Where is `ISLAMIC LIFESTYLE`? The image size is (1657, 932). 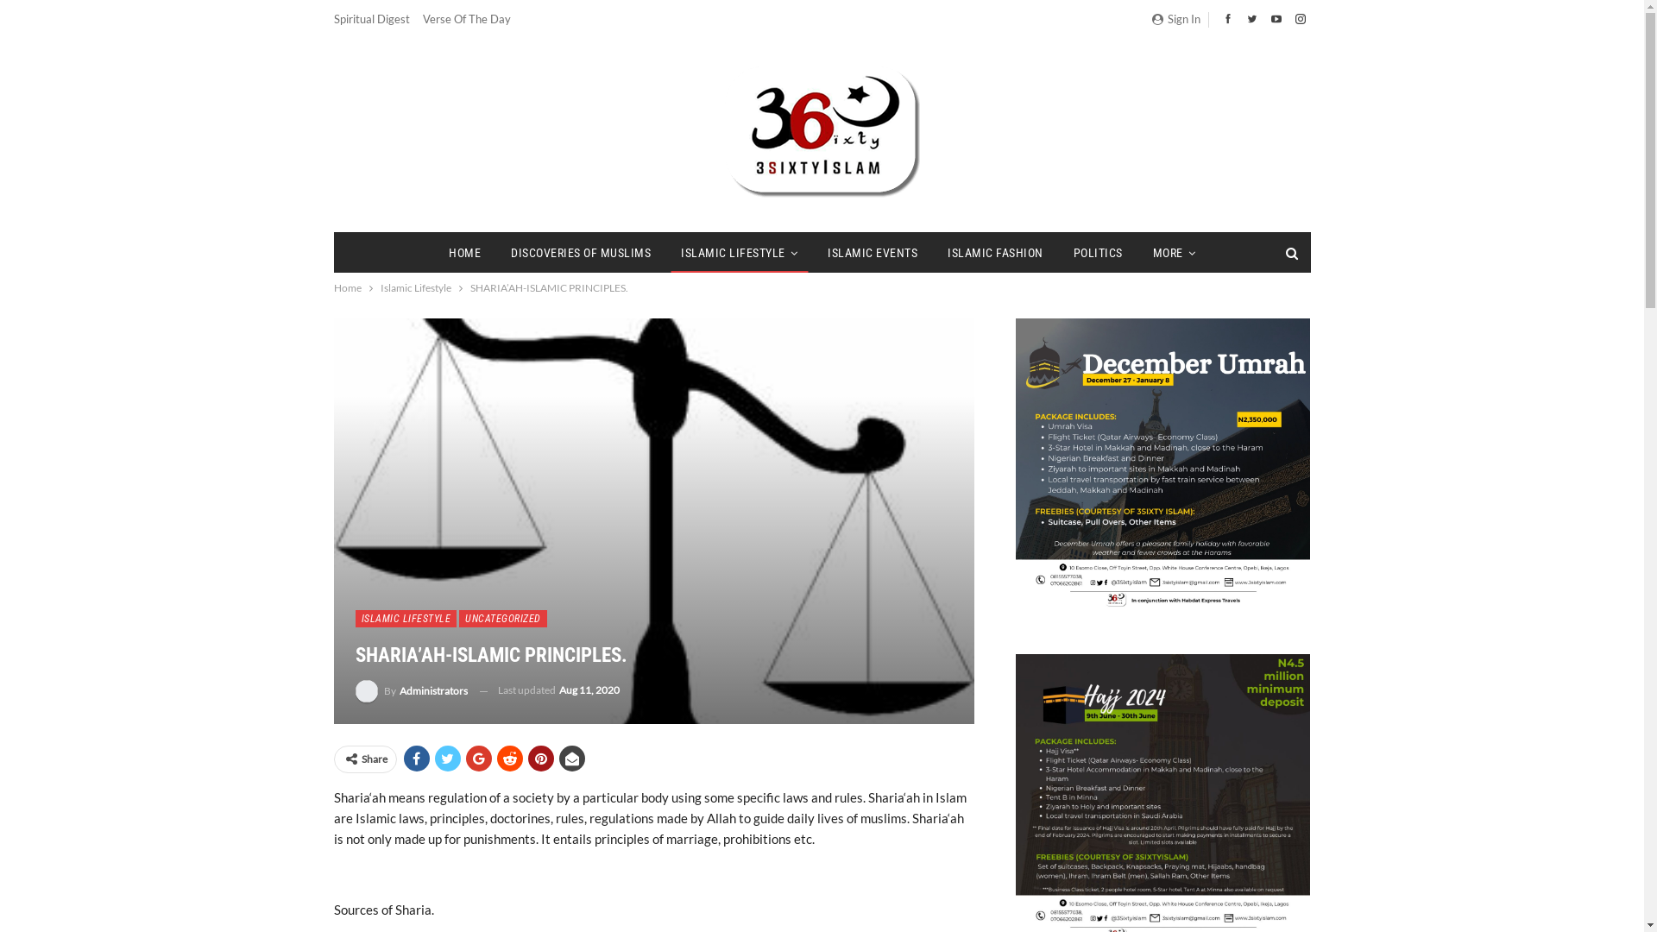 ISLAMIC LIFESTYLE is located at coordinates (739, 253).